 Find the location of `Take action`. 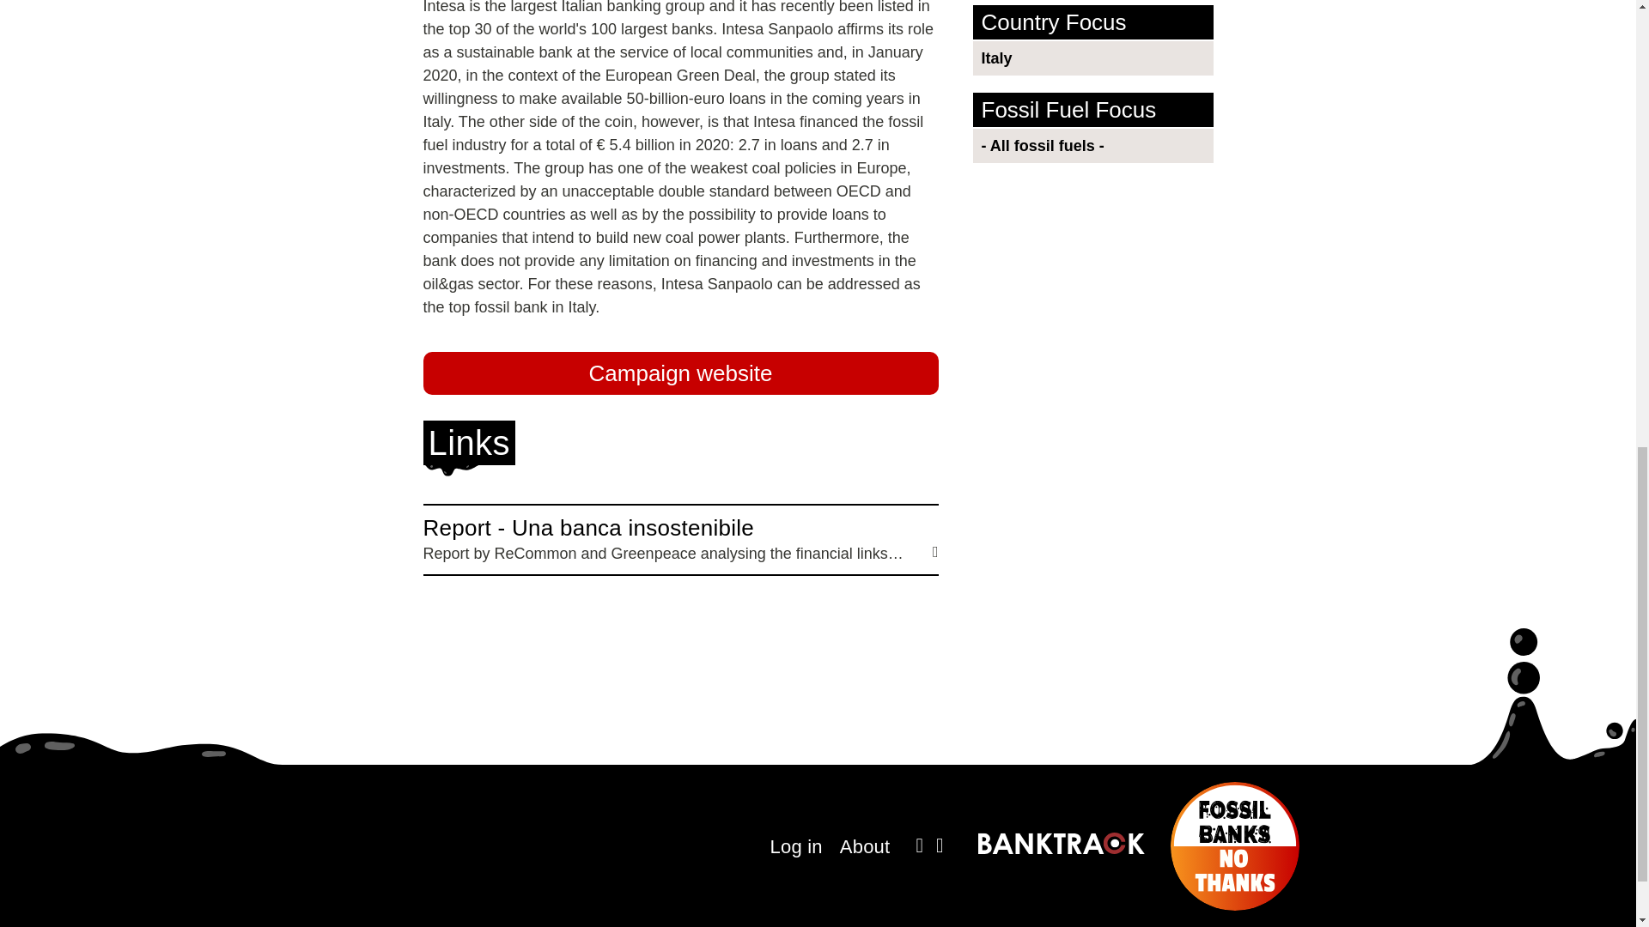

Take action is located at coordinates (1458, 34).